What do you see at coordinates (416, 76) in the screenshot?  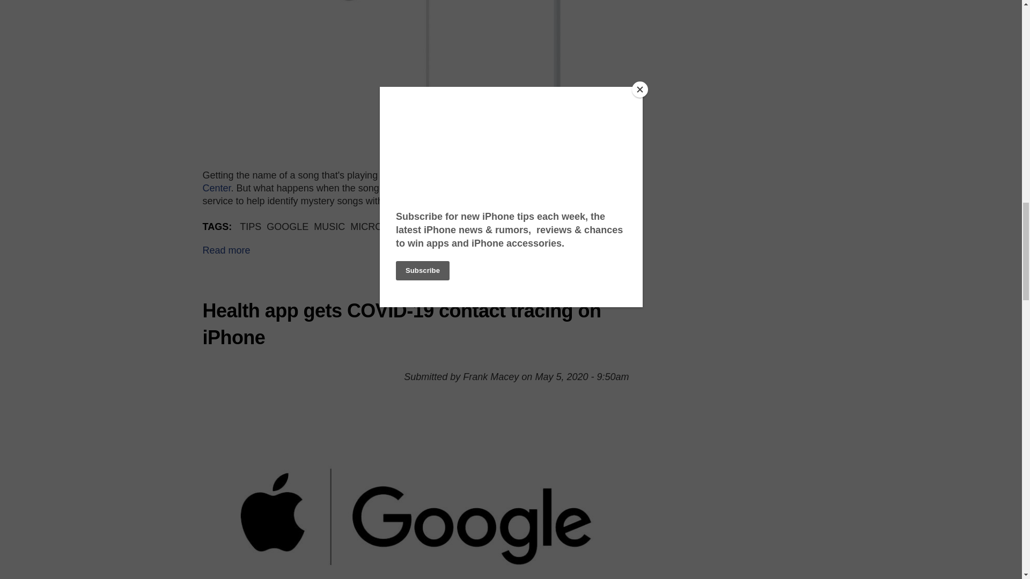 I see `Google song search` at bounding box center [416, 76].